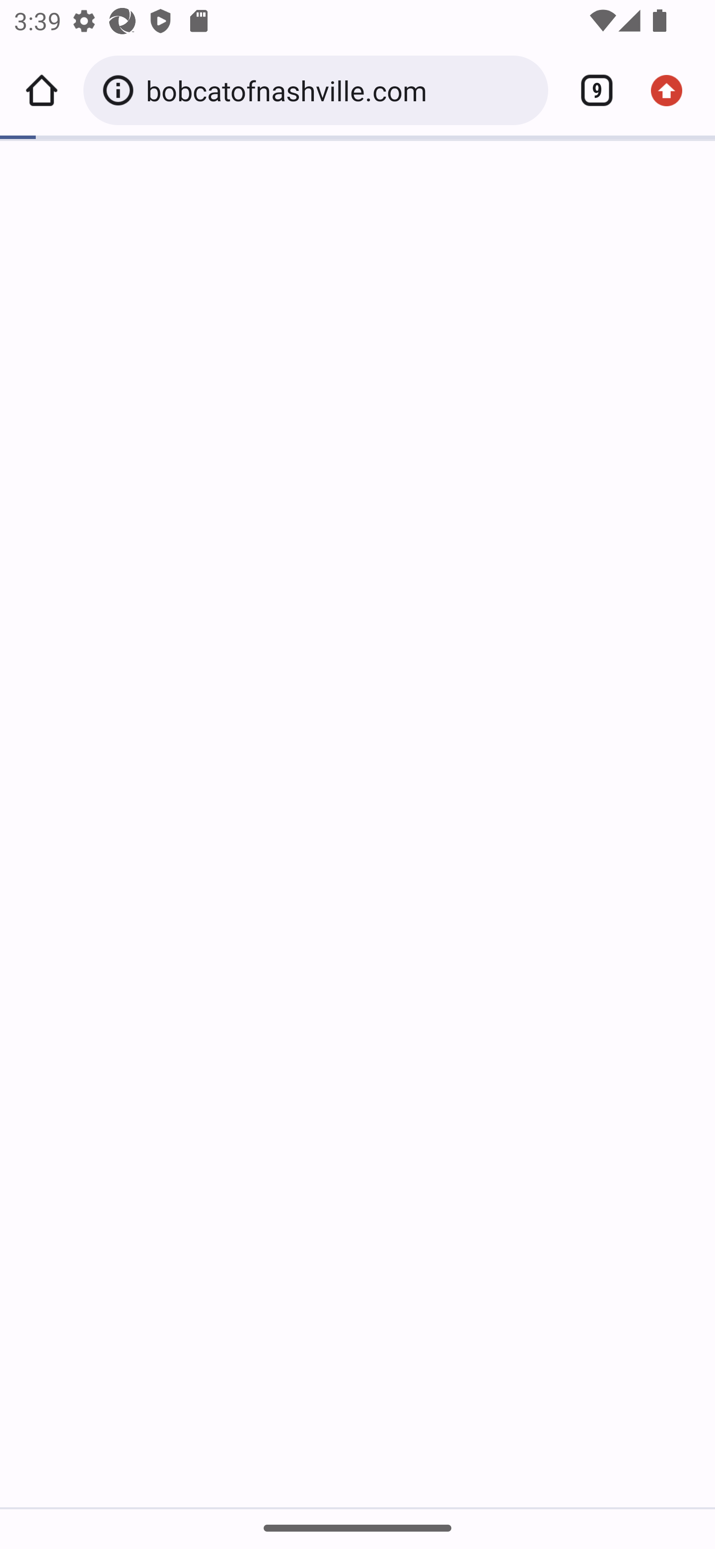 This screenshot has height=1549, width=715. Describe the element at coordinates (340, 89) in the screenshot. I see `bobcatofnashville.com` at that location.